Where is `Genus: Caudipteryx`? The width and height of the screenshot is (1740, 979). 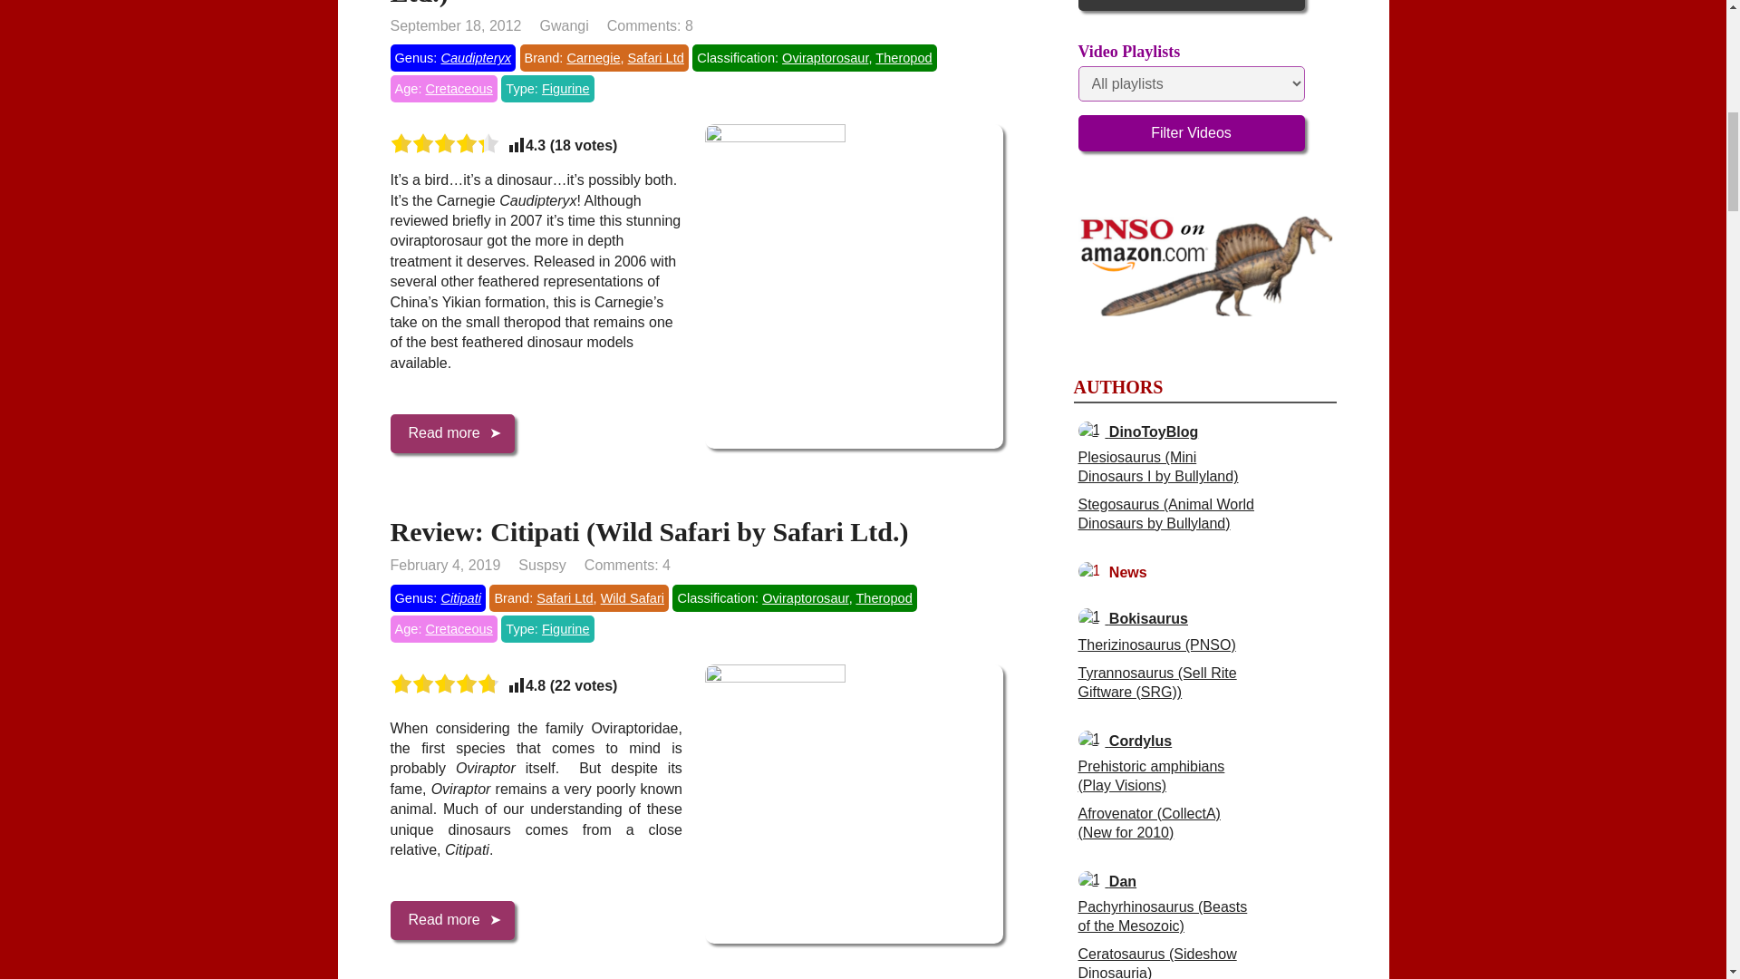 Genus: Caudipteryx is located at coordinates (452, 57).